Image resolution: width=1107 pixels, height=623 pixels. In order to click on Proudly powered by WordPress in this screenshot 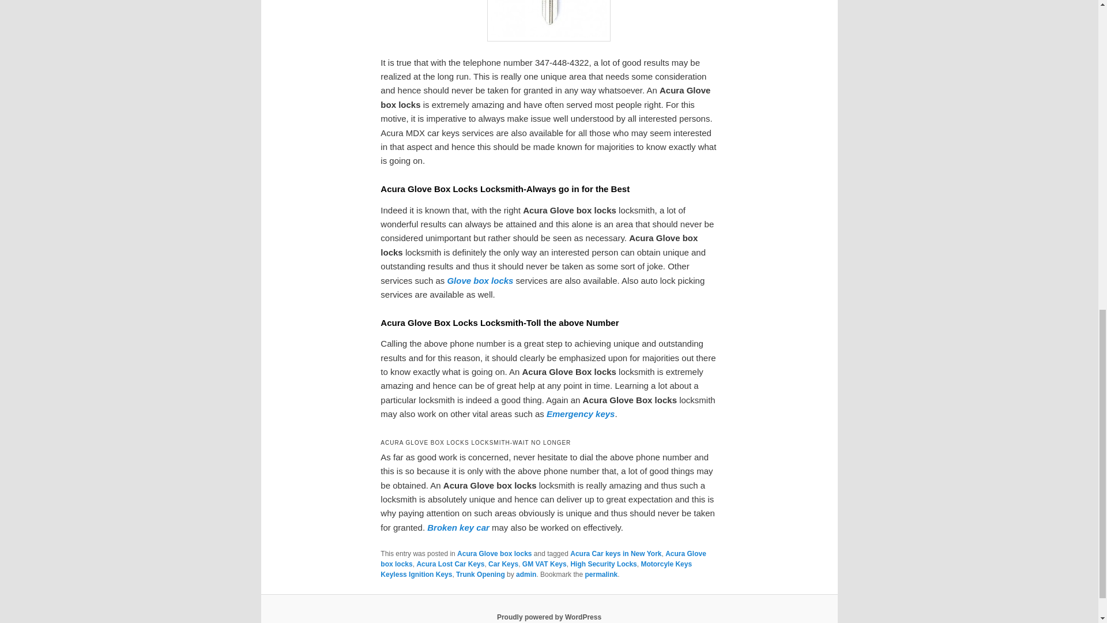, I will do `click(549, 617)`.